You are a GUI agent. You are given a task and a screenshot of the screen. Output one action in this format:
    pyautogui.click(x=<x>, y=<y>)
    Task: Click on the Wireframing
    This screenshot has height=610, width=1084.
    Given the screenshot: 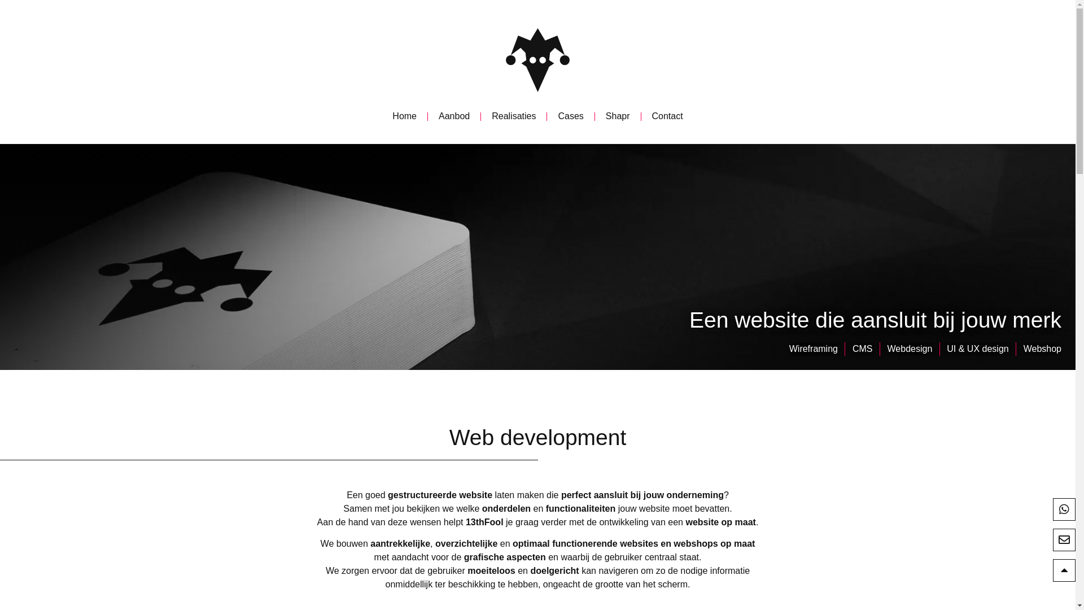 What is the action you would take?
    pyautogui.click(x=814, y=349)
    